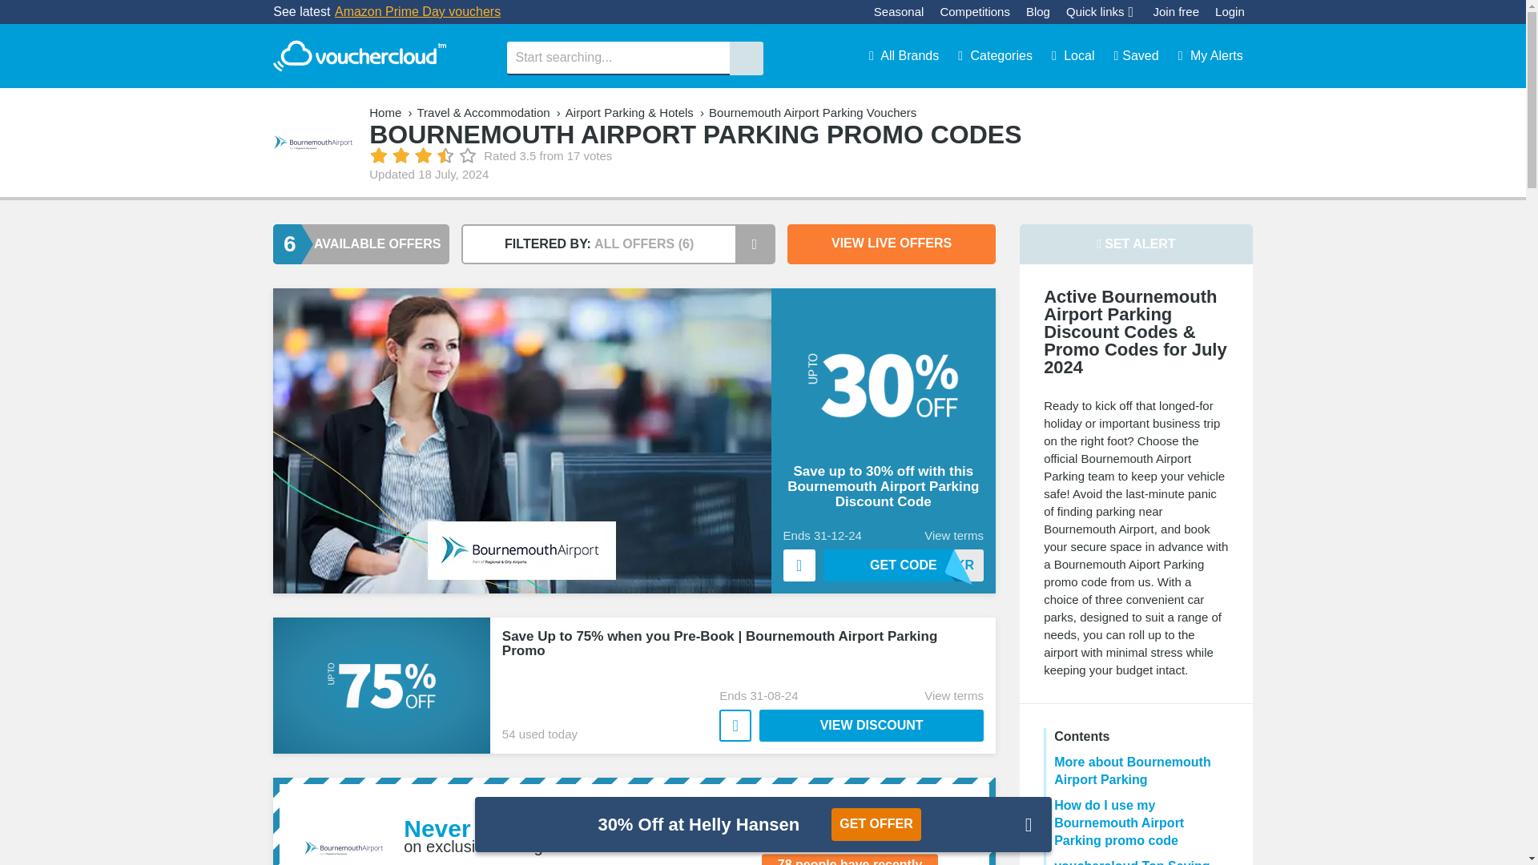  I want to click on SEARCH, so click(746, 58).